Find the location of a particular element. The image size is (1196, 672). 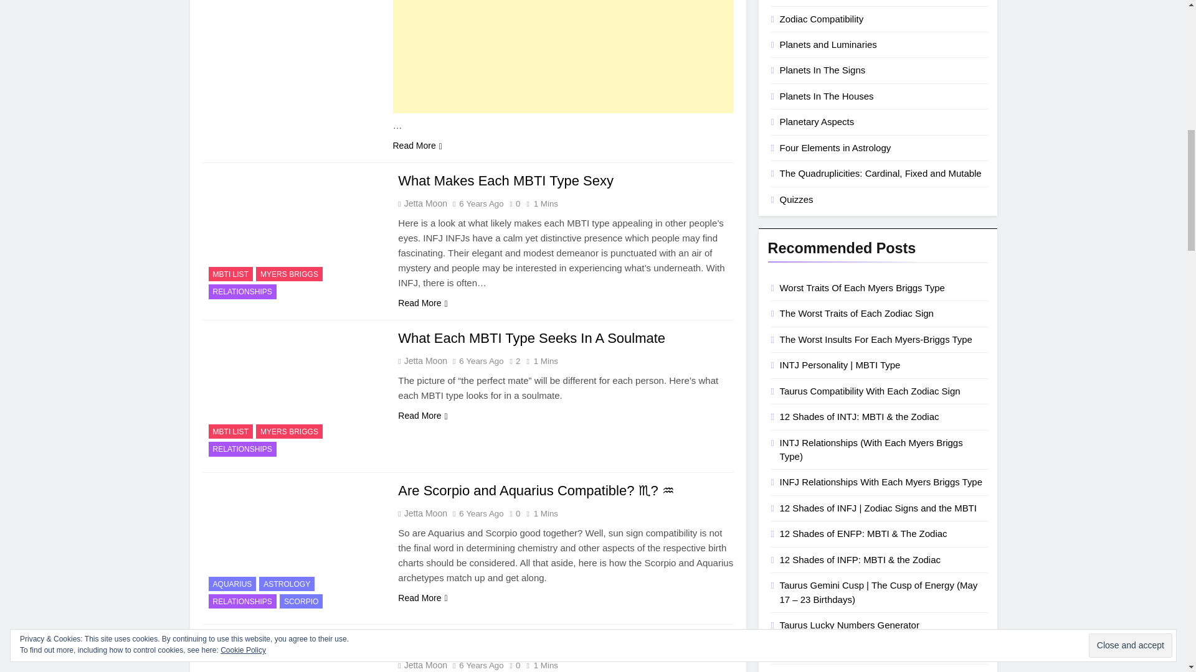

What Makes Each MBTI Type Sexy is located at coordinates (506, 180).